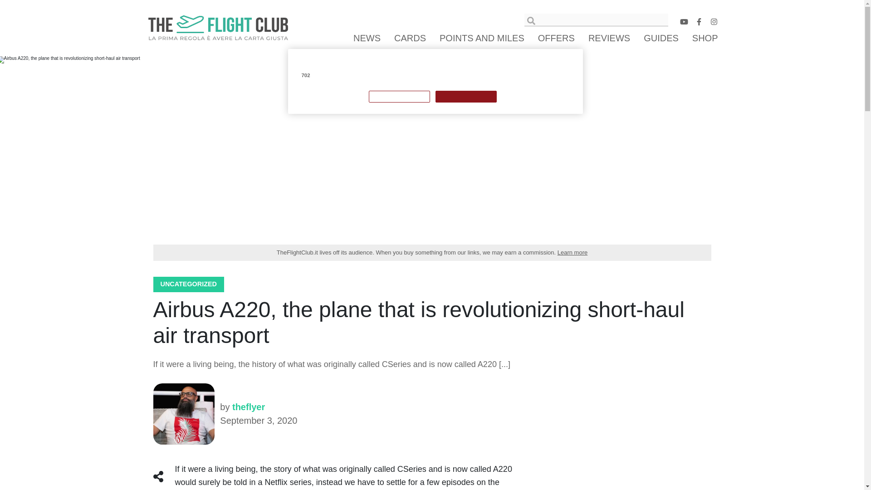  Describe the element at coordinates (704, 38) in the screenshot. I see `SHOP` at that location.